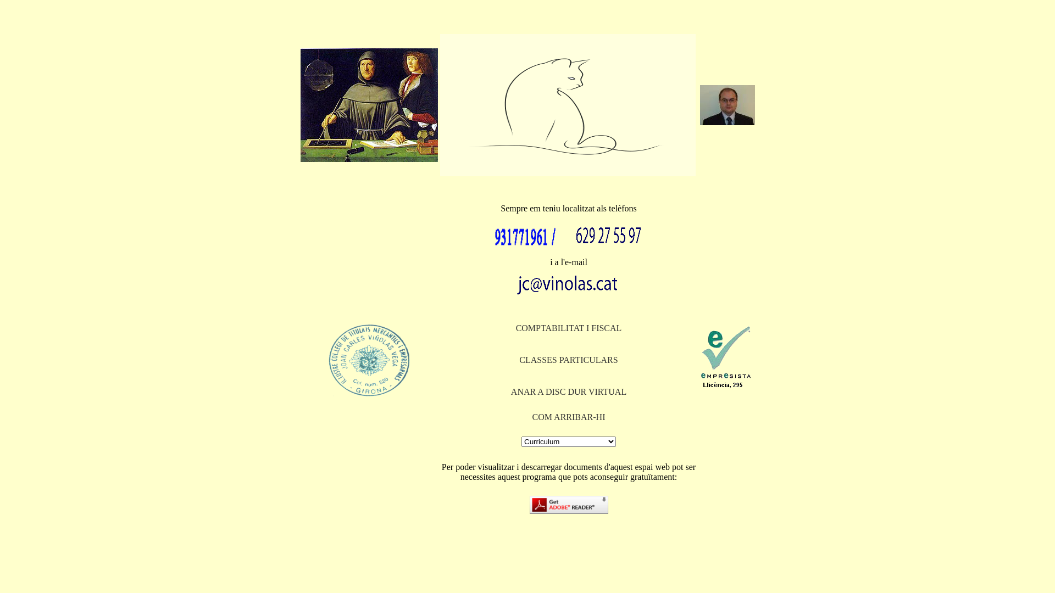 The width and height of the screenshot is (1055, 593). Describe the element at coordinates (369, 105) in the screenshot. I see `Si cliques vas a Wikipedia.org` at that location.